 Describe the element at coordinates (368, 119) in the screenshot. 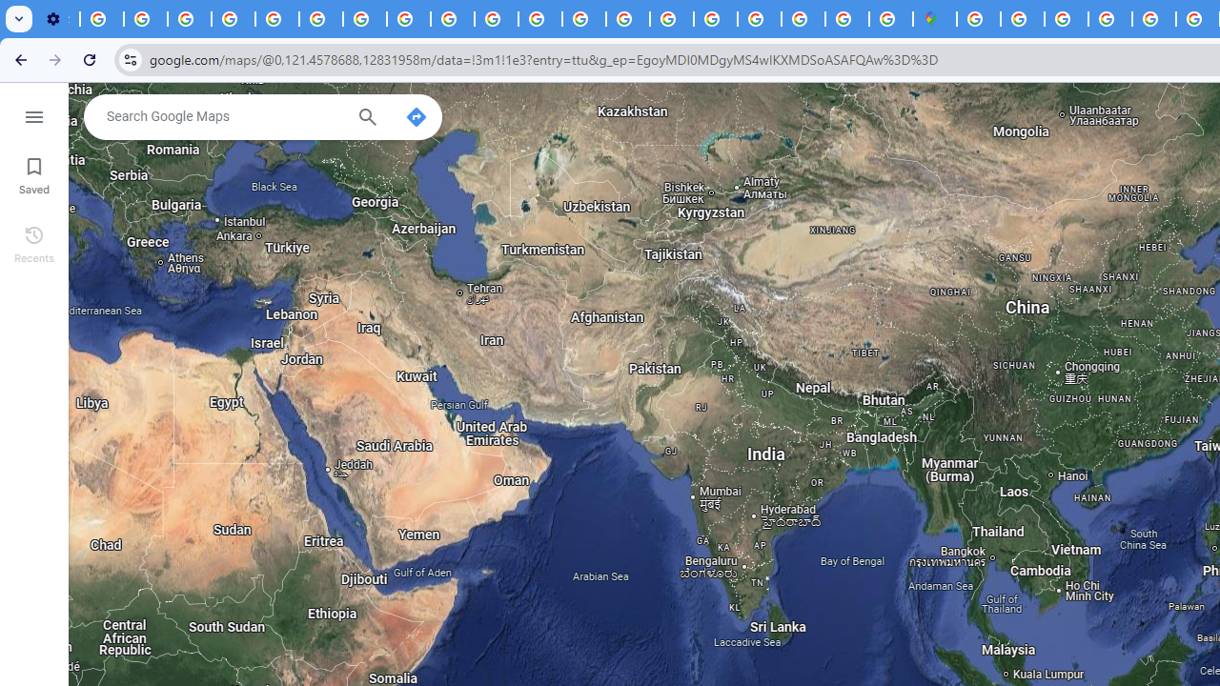

I see `Search` at that location.